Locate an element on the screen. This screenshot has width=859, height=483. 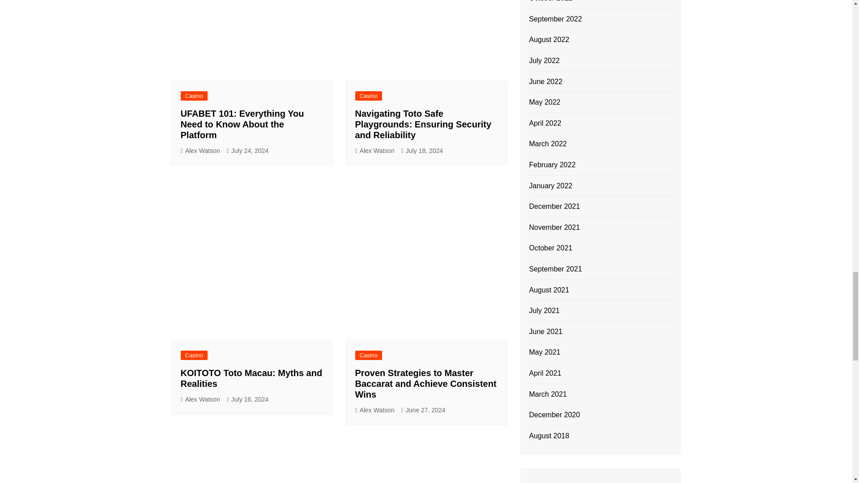
Casino is located at coordinates (369, 355).